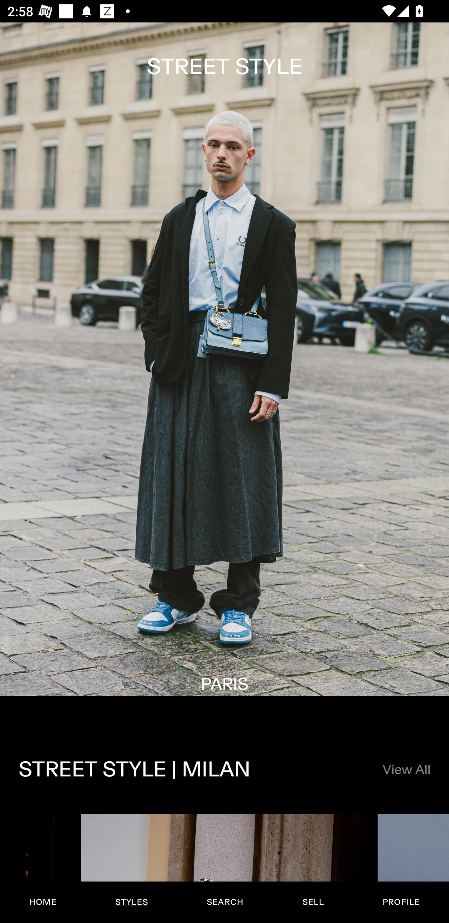 Image resolution: width=449 pixels, height=923 pixels. Describe the element at coordinates (131, 902) in the screenshot. I see `STYLES` at that location.